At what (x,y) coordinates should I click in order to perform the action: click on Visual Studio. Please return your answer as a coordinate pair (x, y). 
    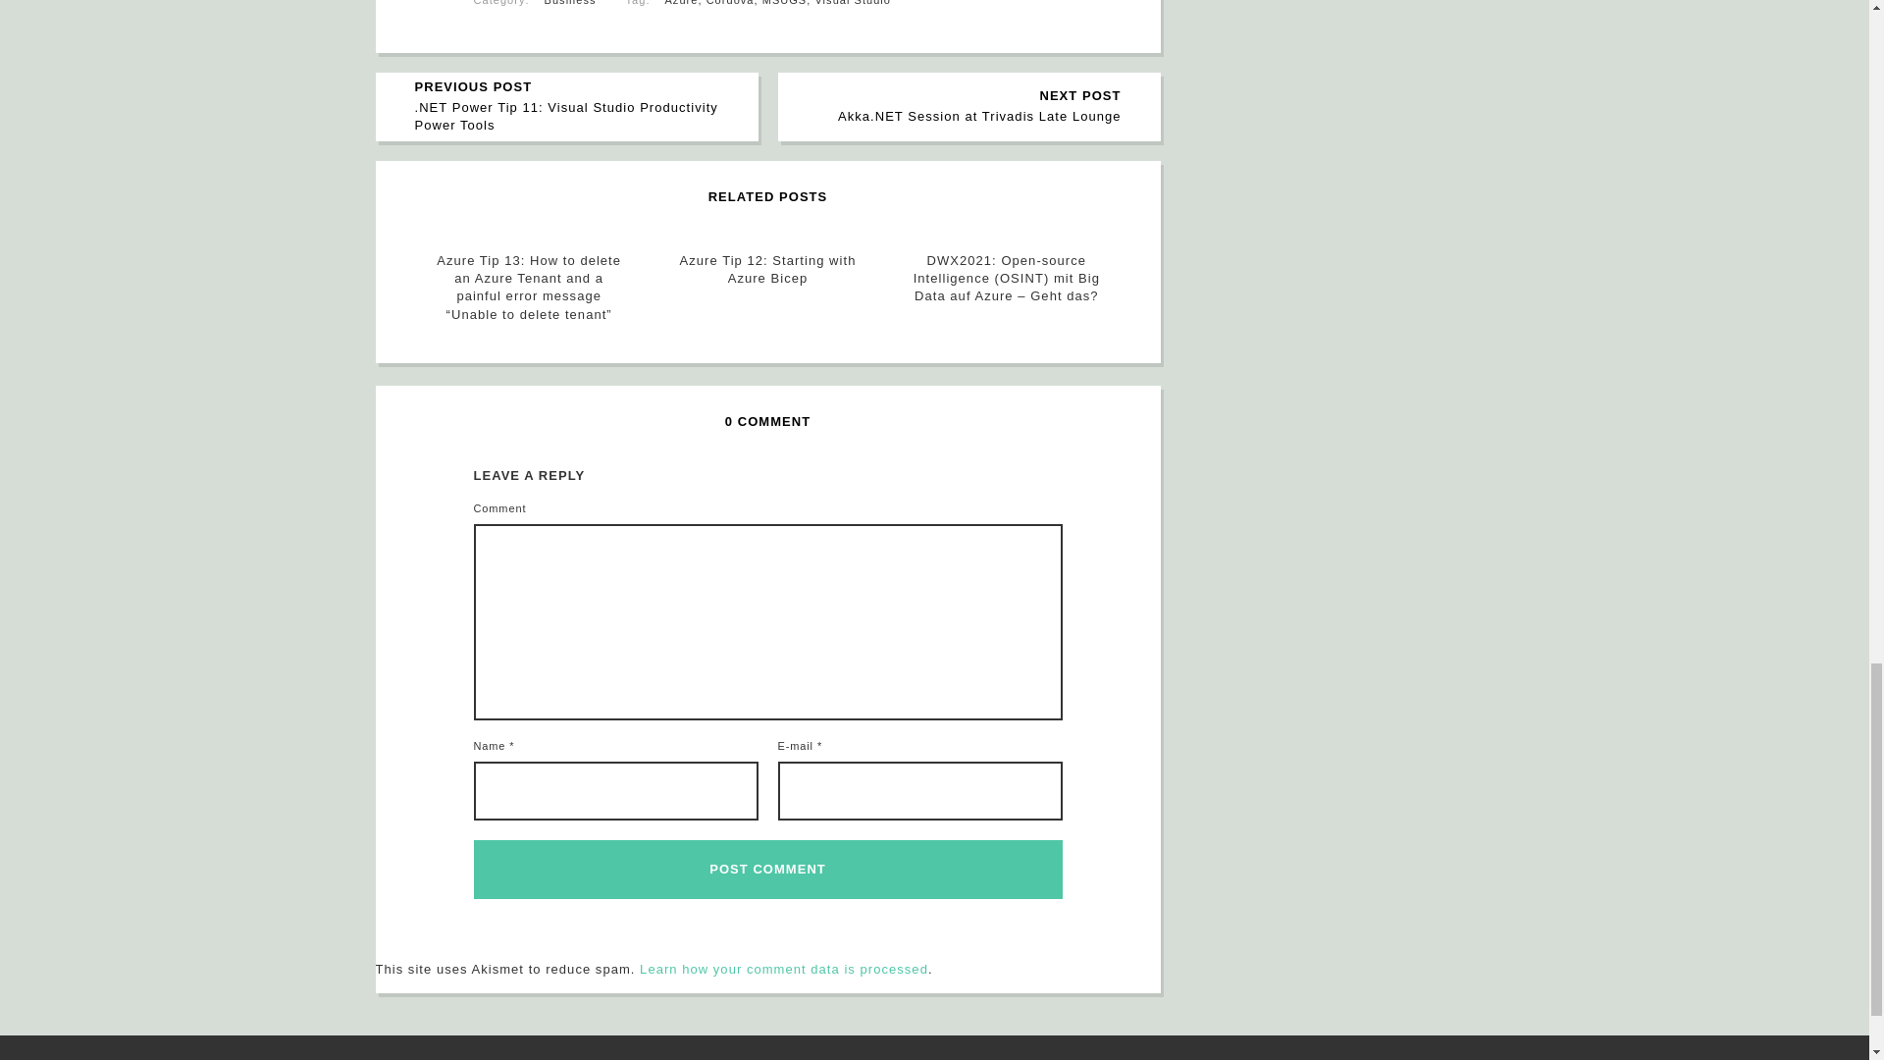
    Looking at the image, I should click on (785, 3).